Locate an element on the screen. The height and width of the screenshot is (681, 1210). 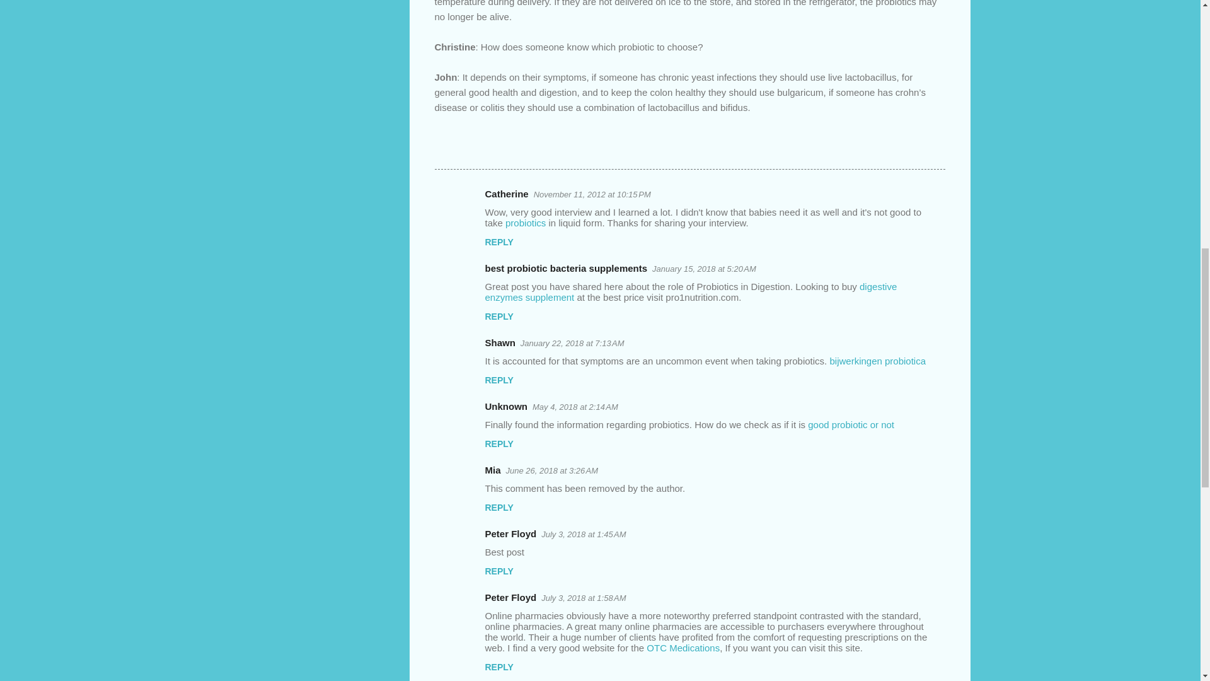
good probiotic or not is located at coordinates (851, 424).